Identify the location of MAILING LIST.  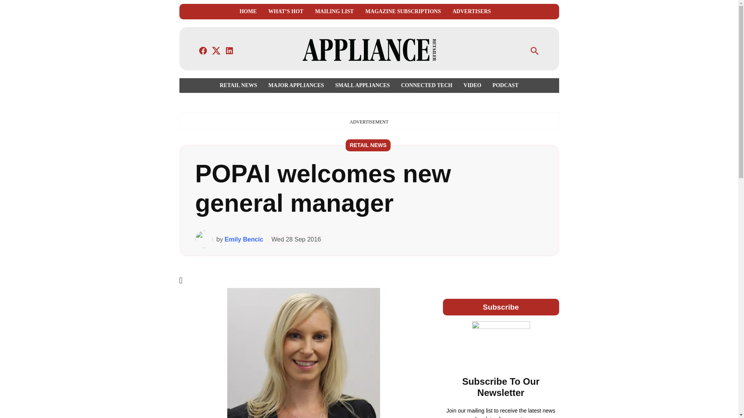
(334, 12).